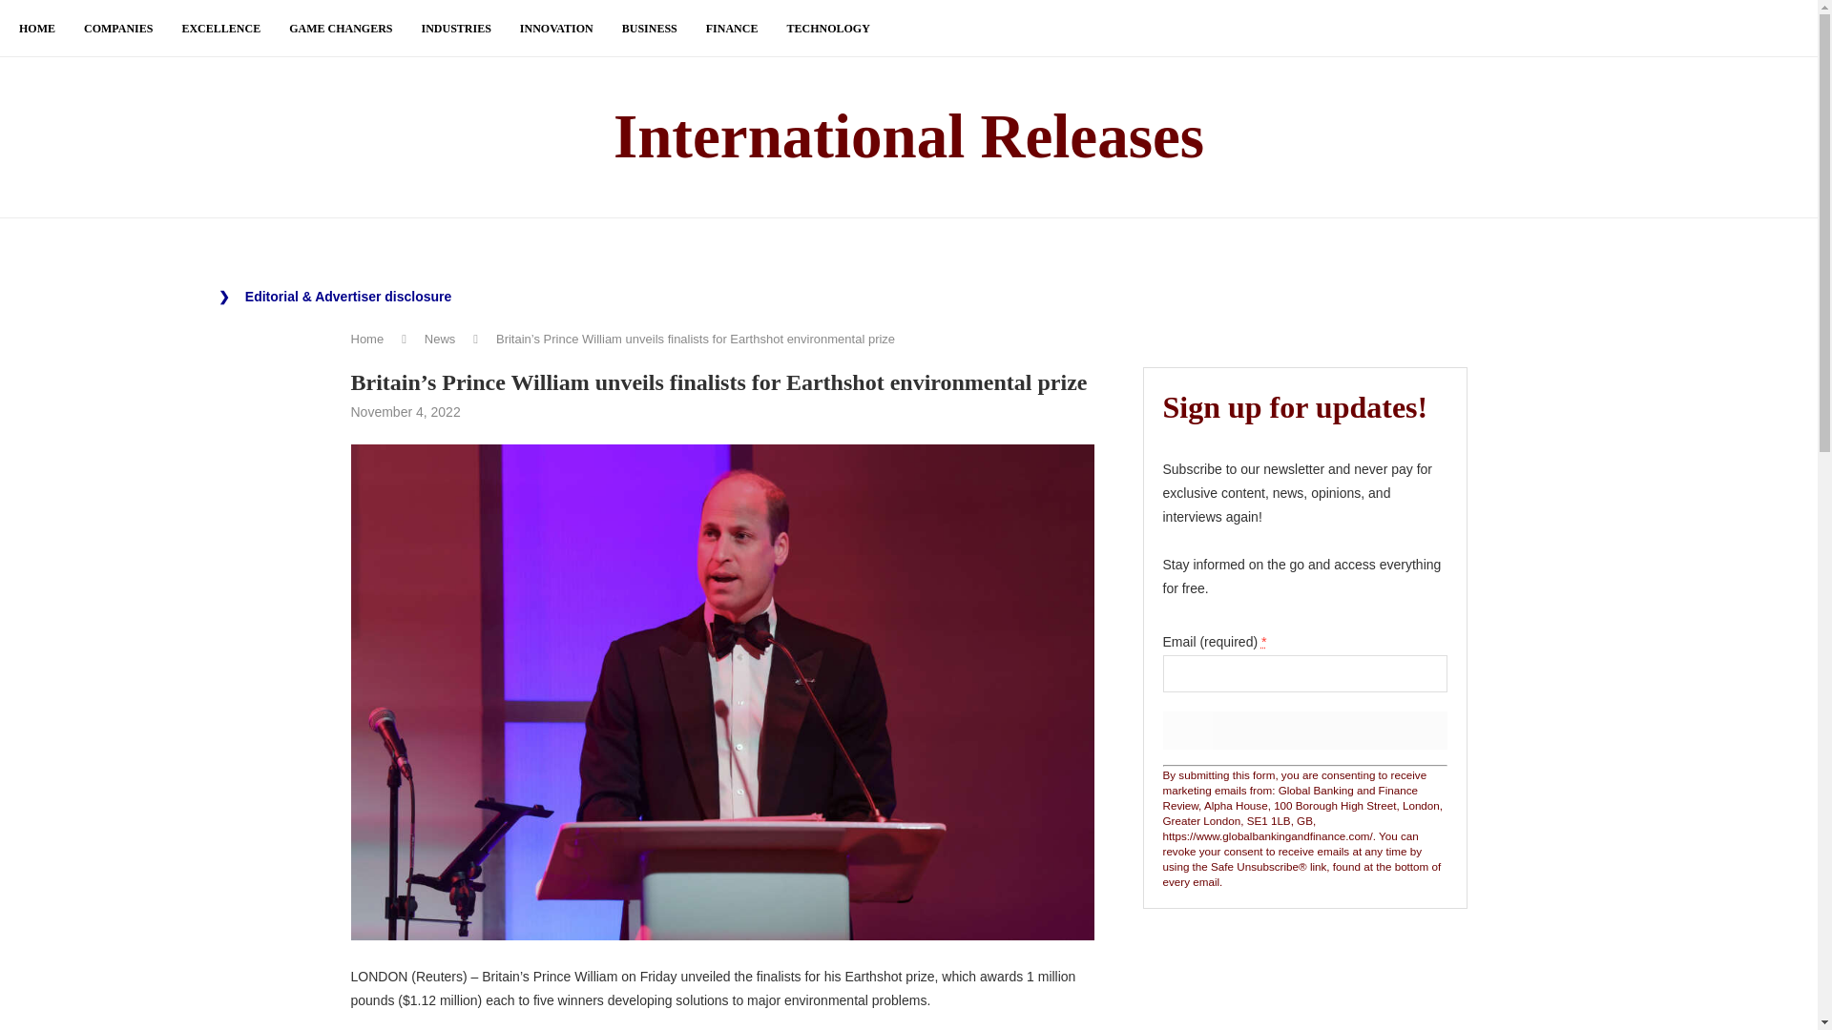 The width and height of the screenshot is (1832, 1030). What do you see at coordinates (731, 29) in the screenshot?
I see `FINANCE` at bounding box center [731, 29].